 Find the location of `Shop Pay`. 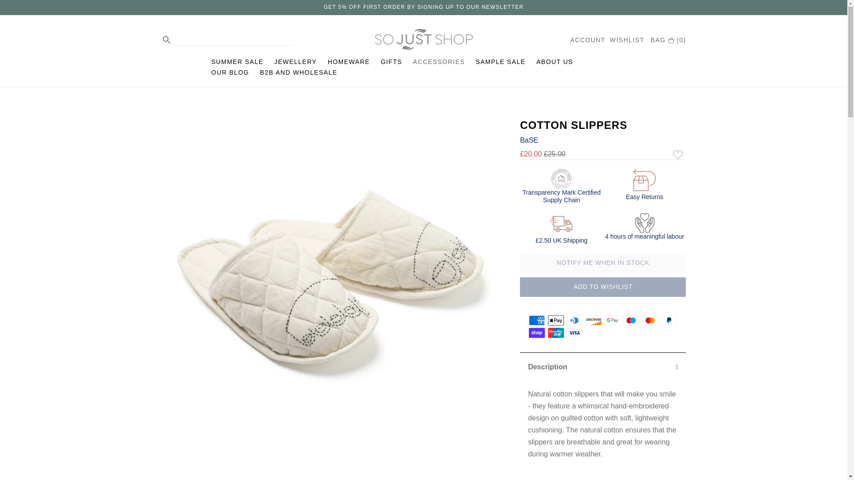

Shop Pay is located at coordinates (536, 332).